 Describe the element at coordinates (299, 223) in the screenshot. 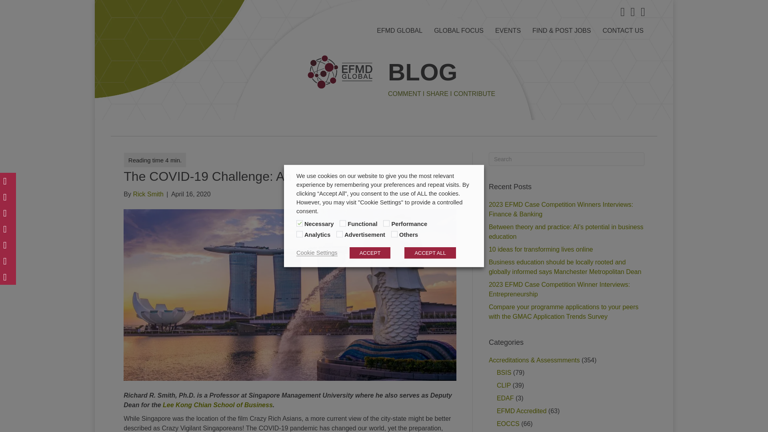

I see `on` at that location.